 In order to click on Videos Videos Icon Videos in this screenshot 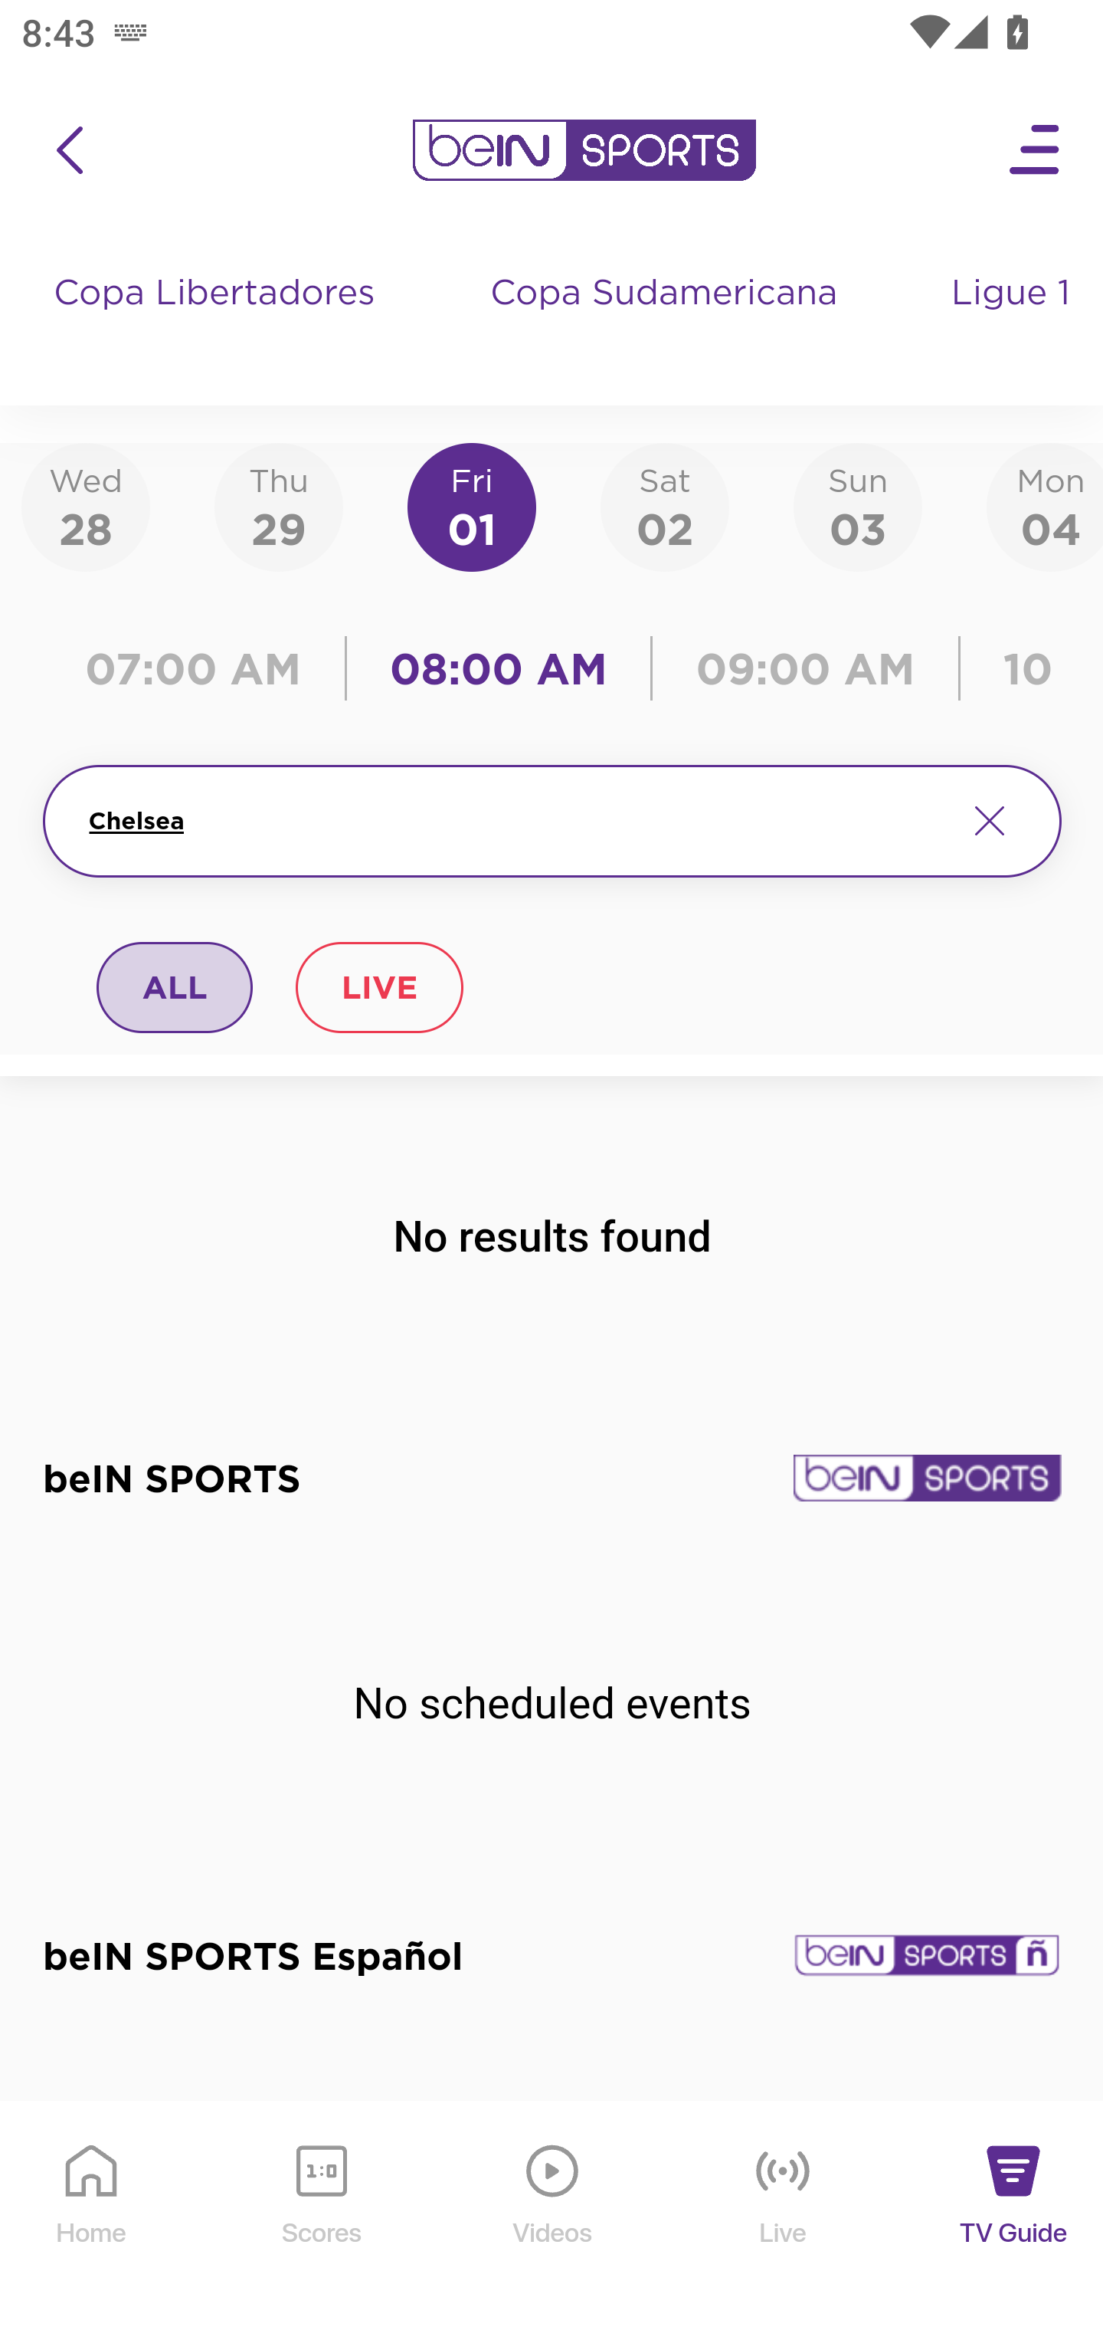, I will do `click(553, 2217)`.